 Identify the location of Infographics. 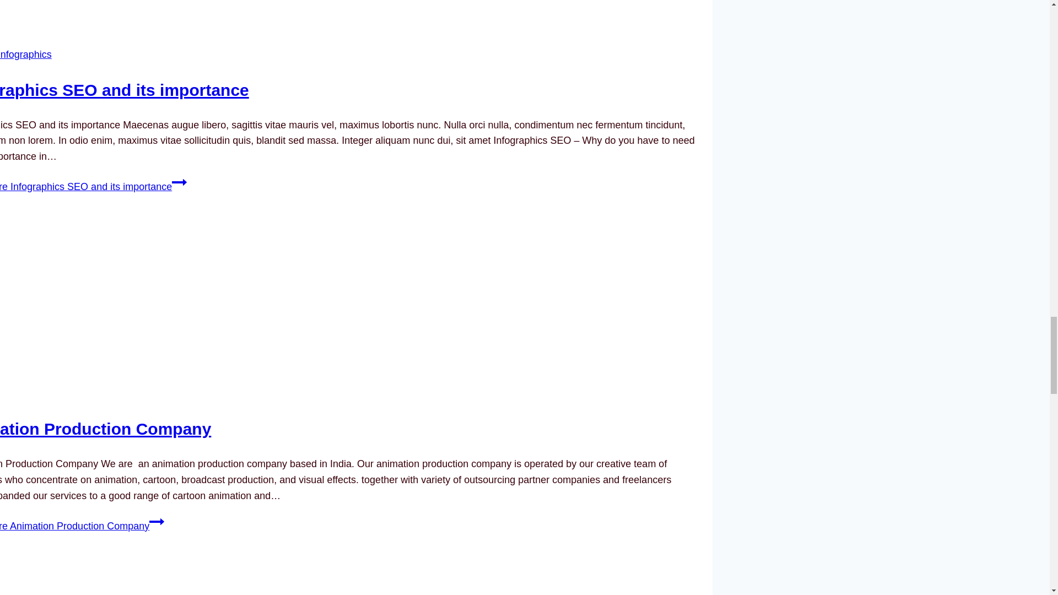
(26, 54).